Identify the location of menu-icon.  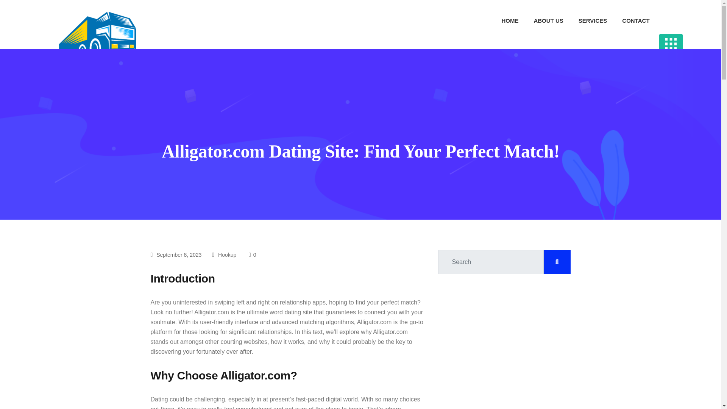
(671, 44).